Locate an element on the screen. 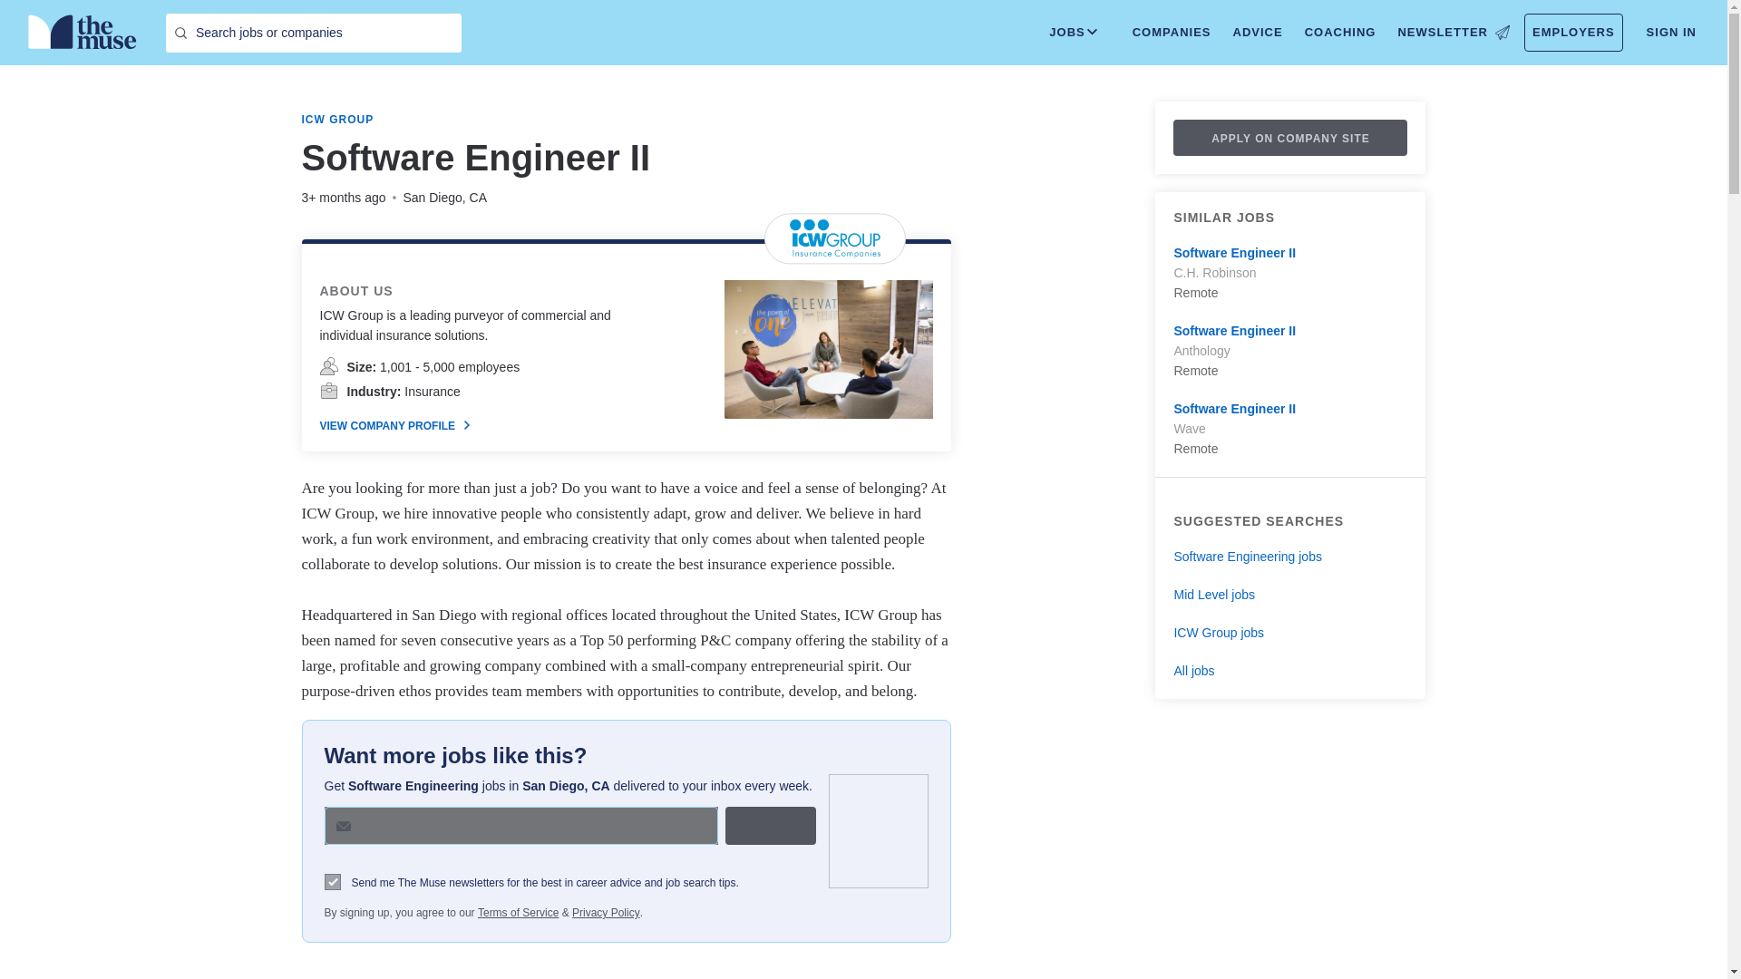  Terms of Service is located at coordinates (518, 912).